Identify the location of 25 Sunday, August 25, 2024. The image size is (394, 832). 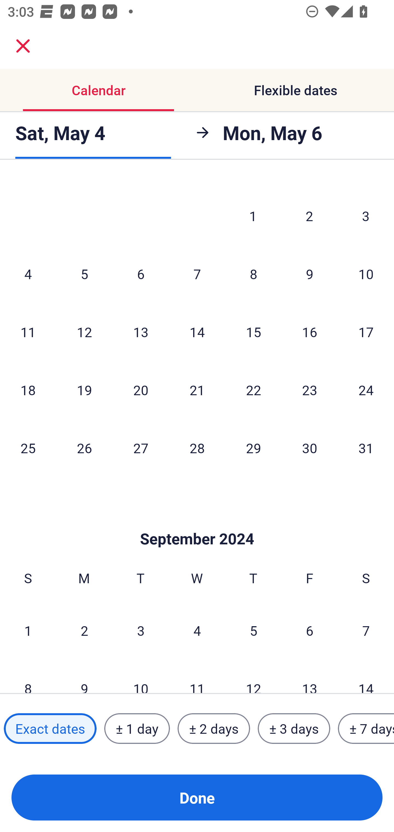
(28, 448).